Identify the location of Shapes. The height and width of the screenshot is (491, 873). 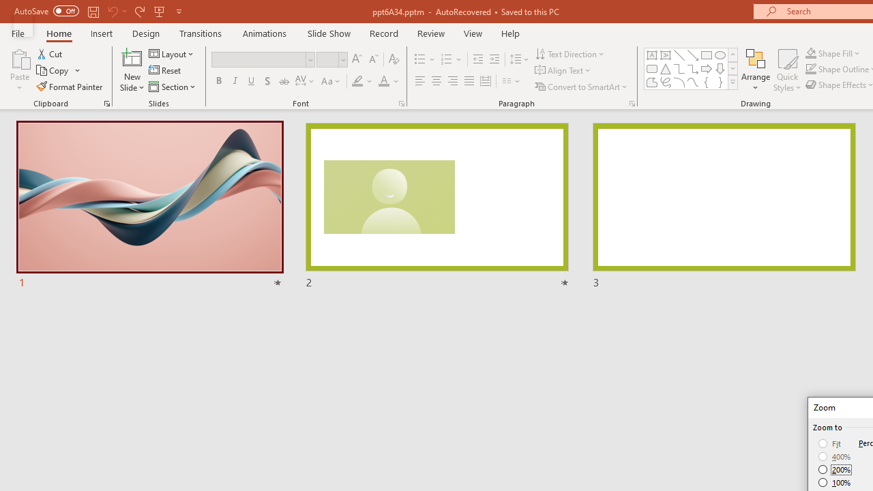
(733, 82).